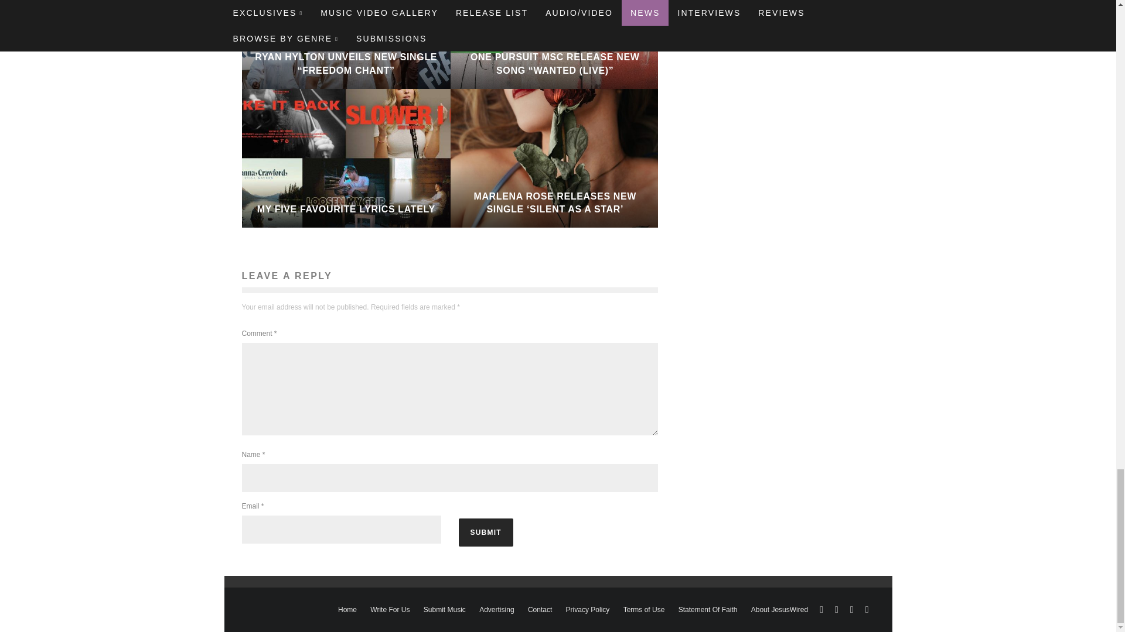 The height and width of the screenshot is (632, 1125). I want to click on Submit, so click(485, 533).